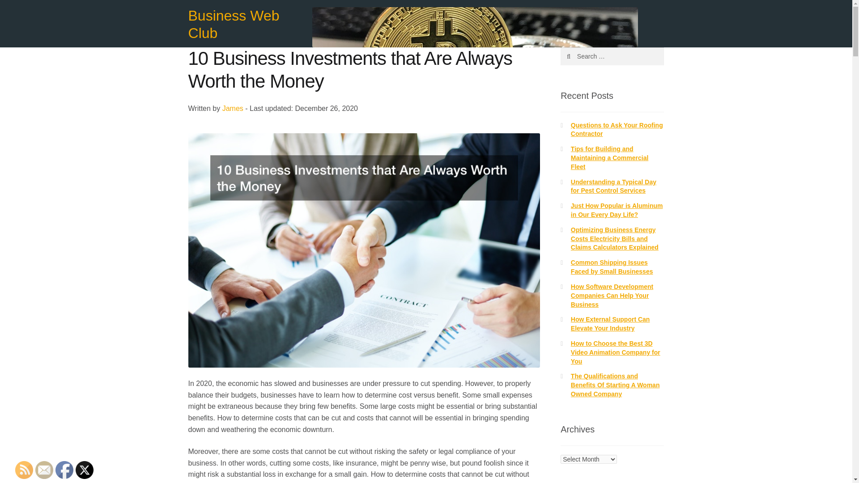 Image resolution: width=859 pixels, height=483 pixels. What do you see at coordinates (616, 352) in the screenshot?
I see `How to Choose the Best 3D Video Animation Company for You` at bounding box center [616, 352].